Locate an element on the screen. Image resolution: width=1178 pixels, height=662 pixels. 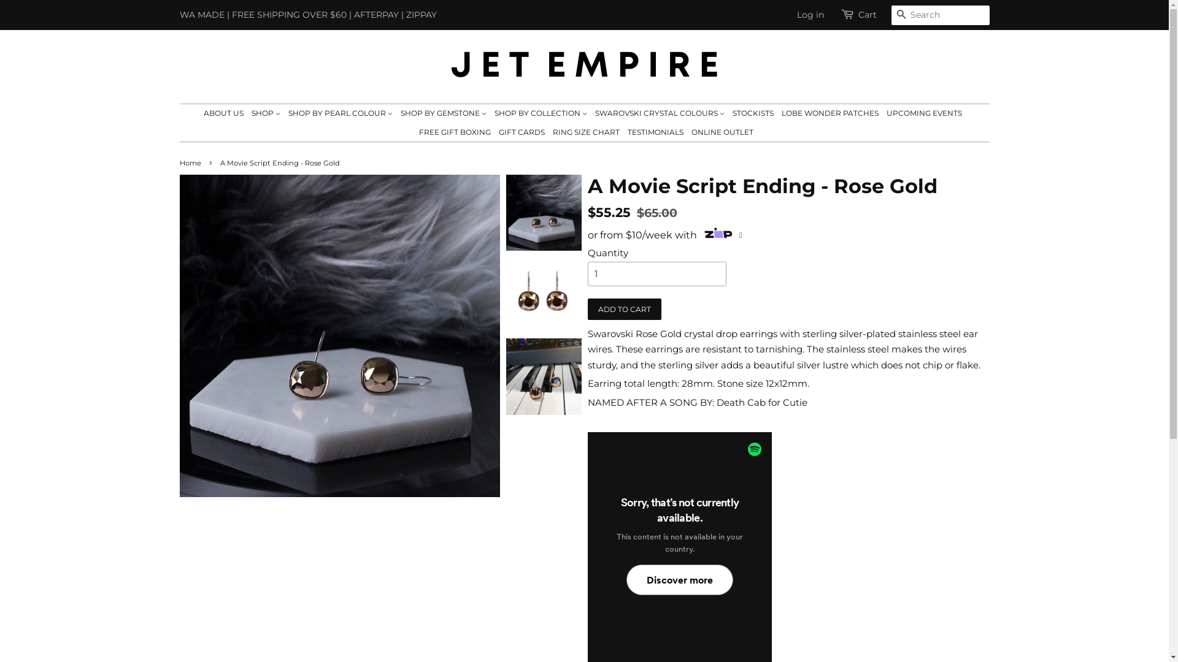
STOCKISTS is located at coordinates (753, 113).